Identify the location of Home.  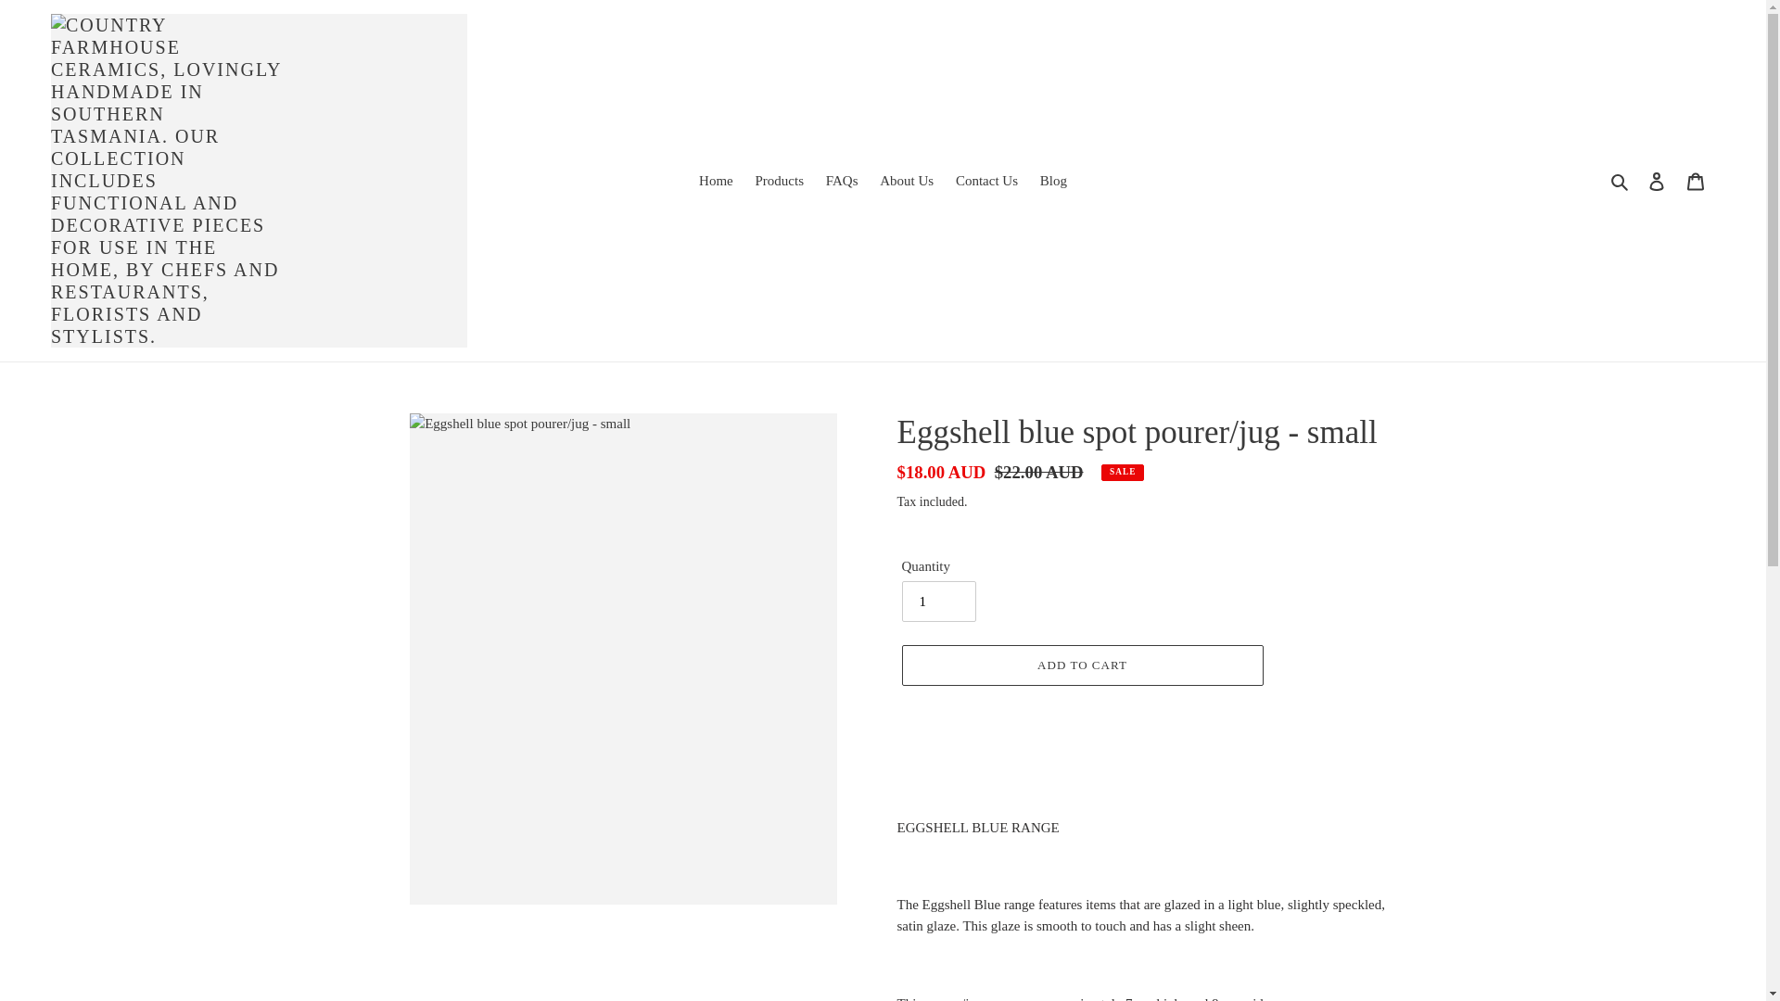
(716, 181).